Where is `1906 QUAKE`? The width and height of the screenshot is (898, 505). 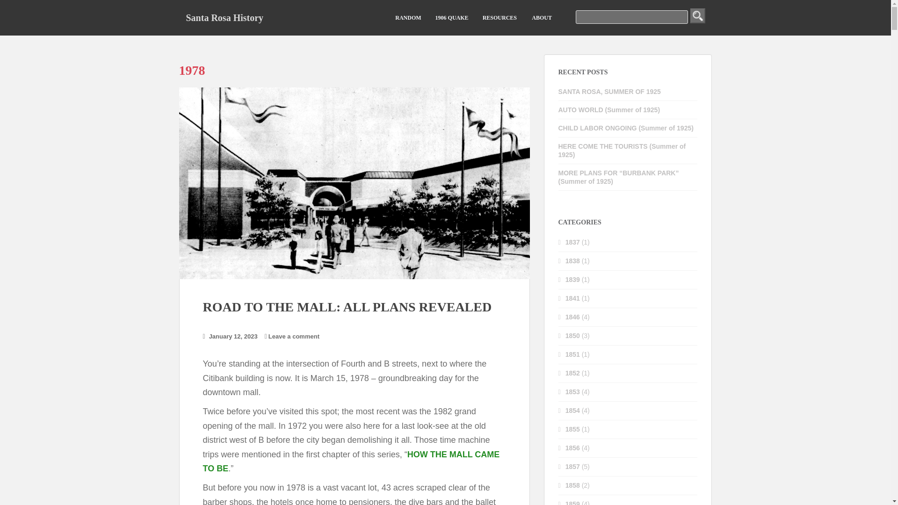 1906 QUAKE is located at coordinates (452, 18).